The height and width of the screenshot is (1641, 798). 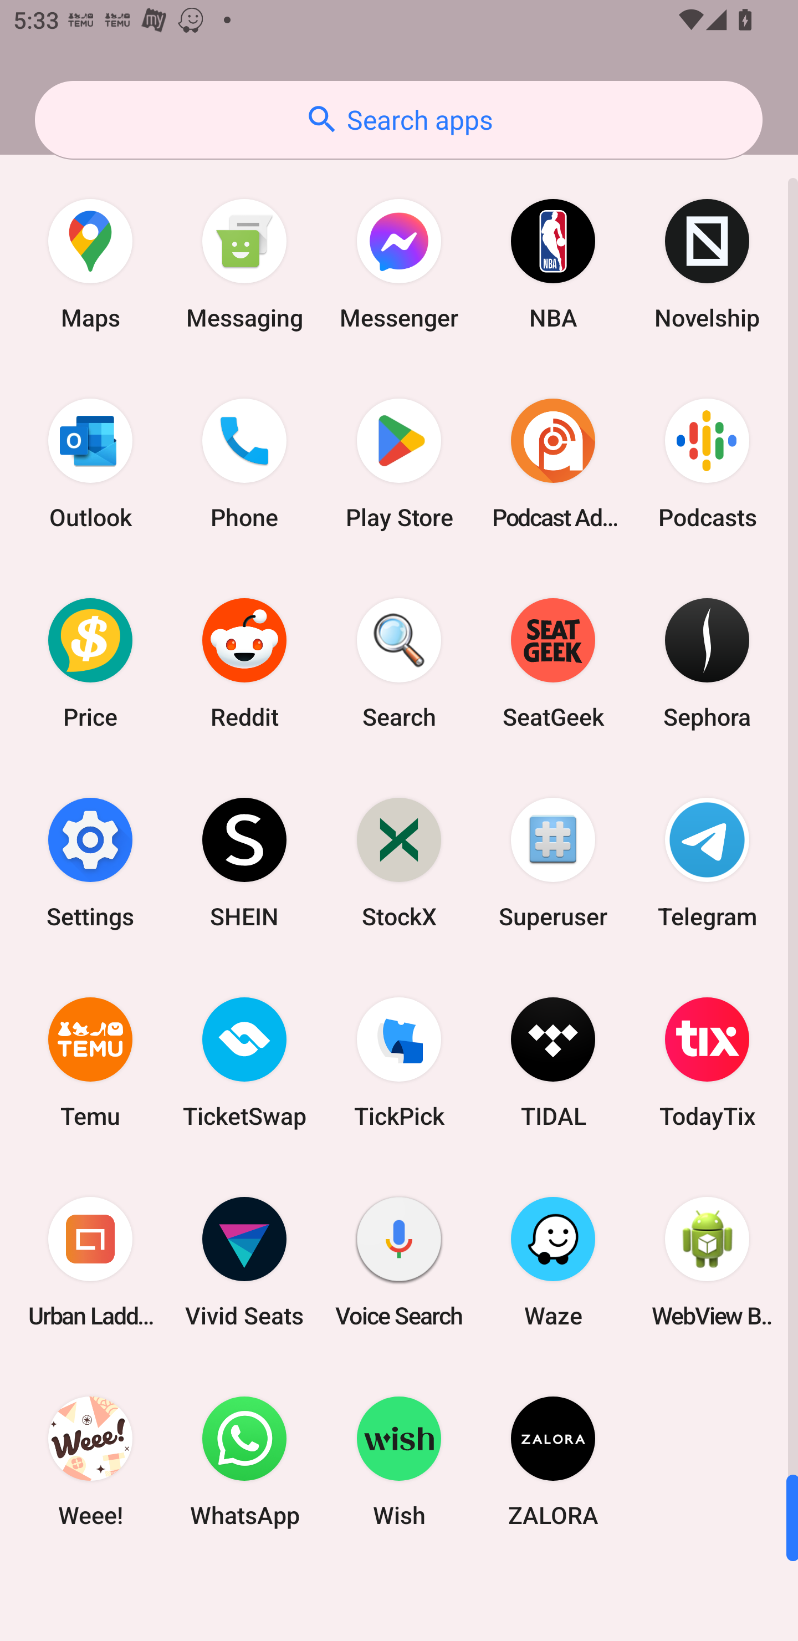 I want to click on WhatsApp, so click(x=244, y=1461).